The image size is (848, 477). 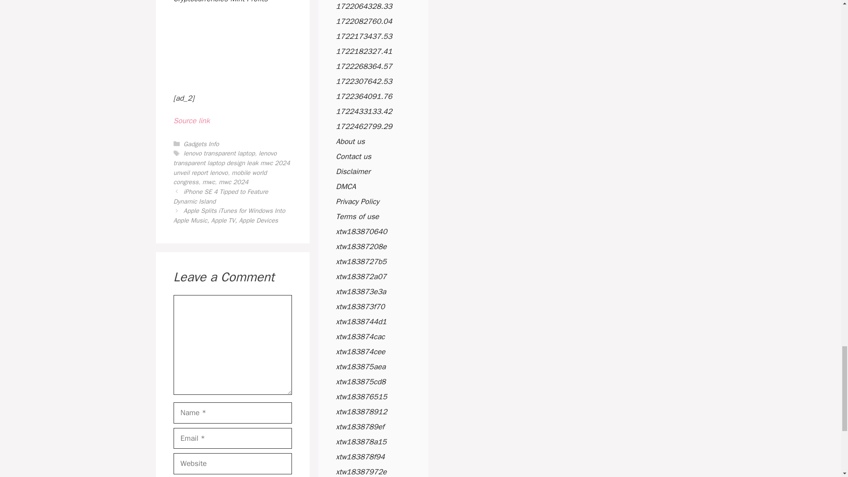 I want to click on mwc 2024, so click(x=233, y=182).